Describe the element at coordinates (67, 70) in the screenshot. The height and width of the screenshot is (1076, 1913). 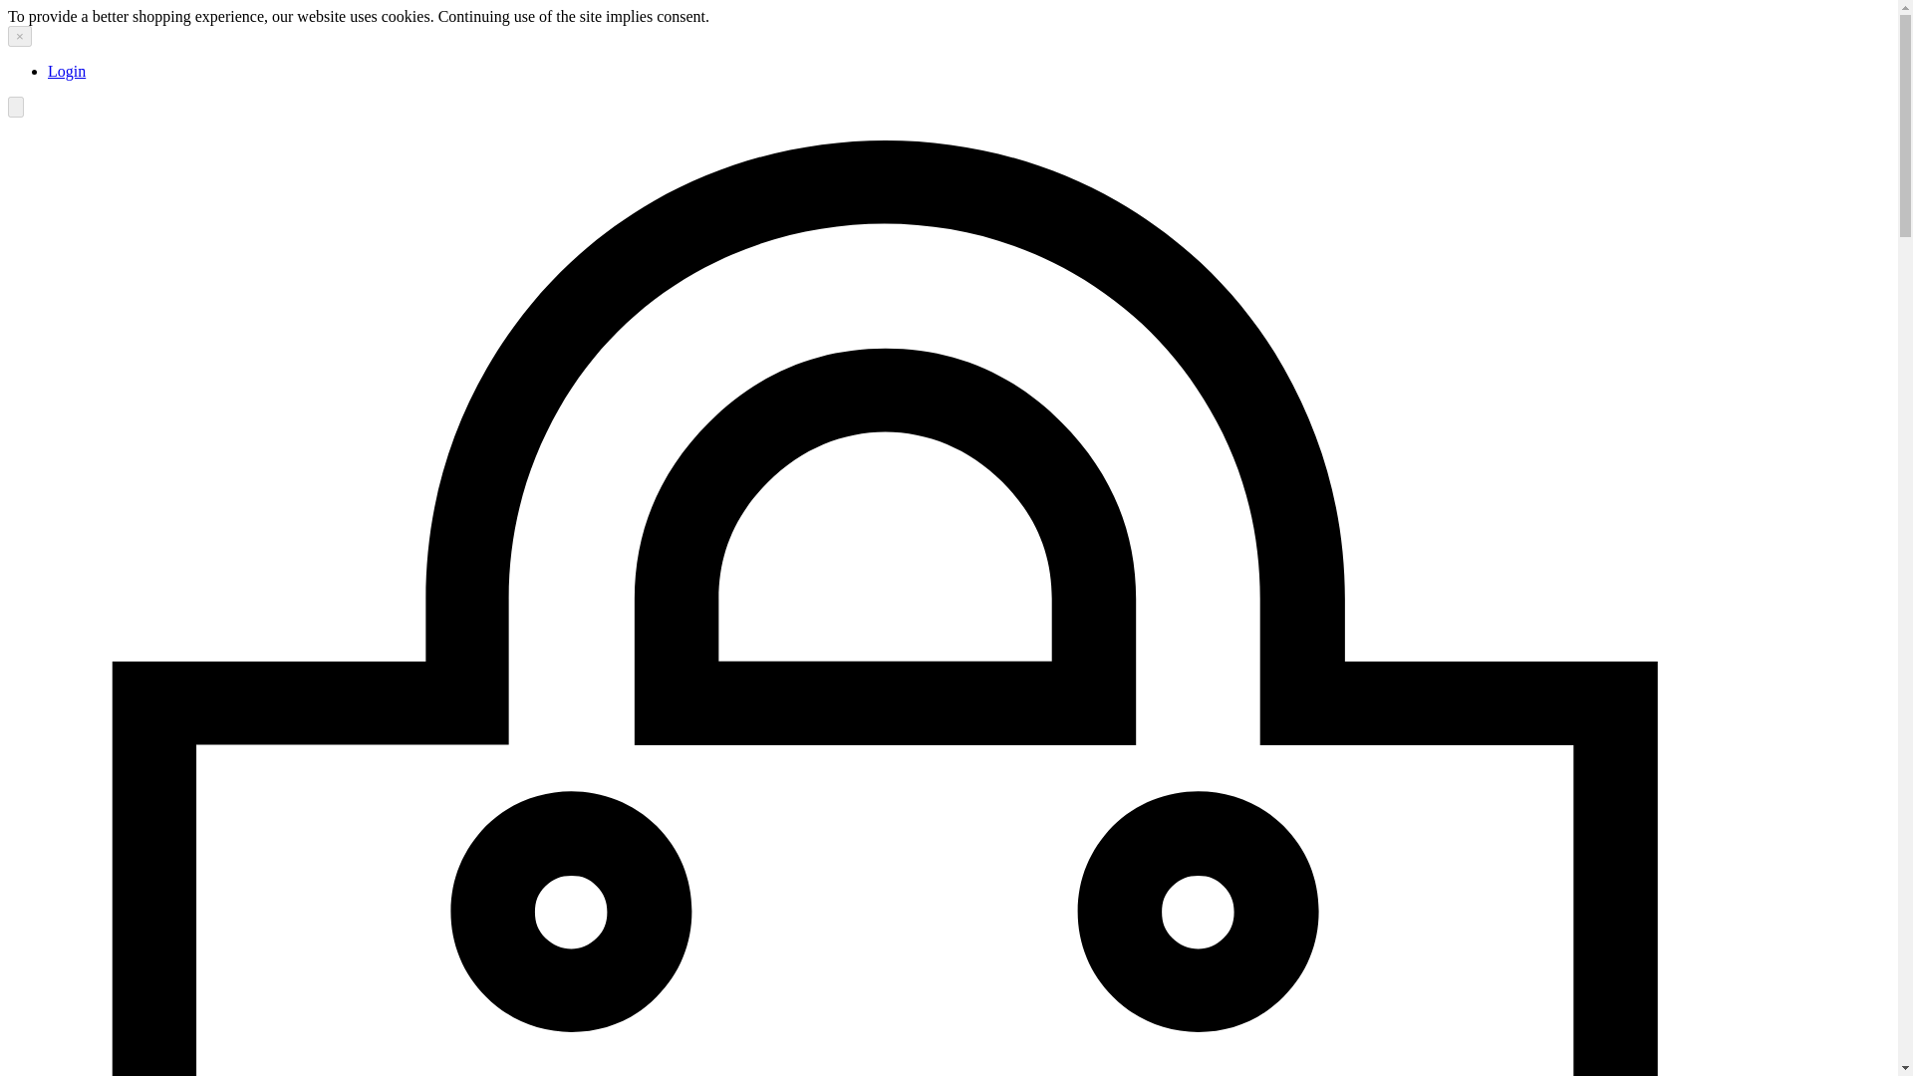
I see `Login` at that location.